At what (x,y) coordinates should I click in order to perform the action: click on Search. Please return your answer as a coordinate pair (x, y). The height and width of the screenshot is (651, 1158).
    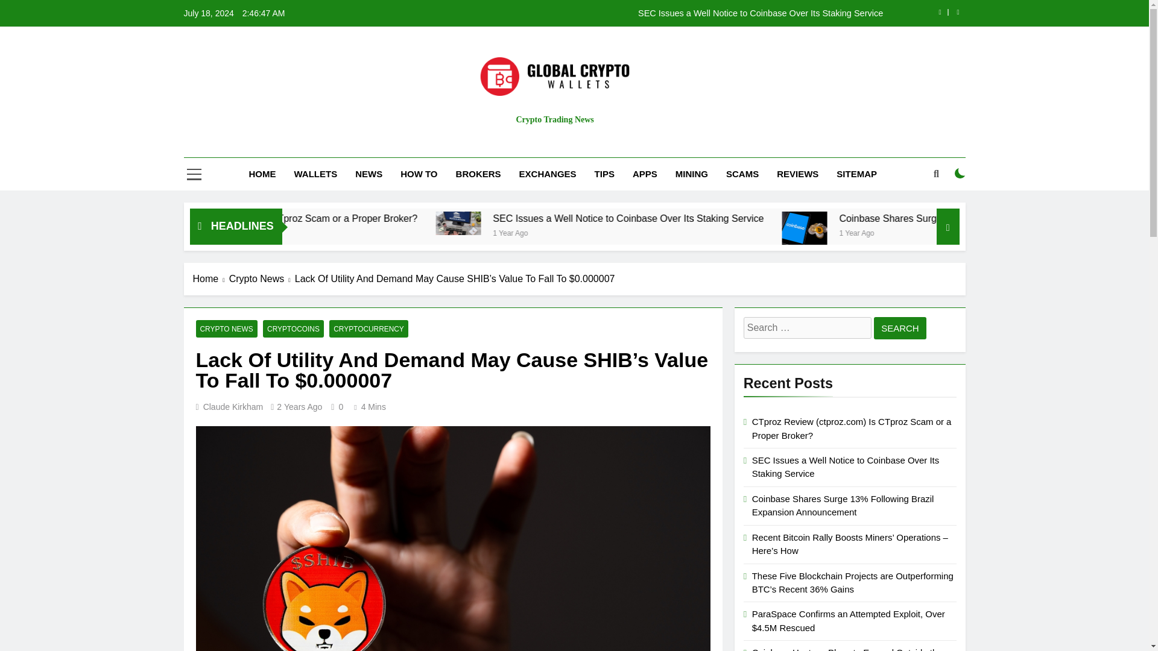
    Looking at the image, I should click on (900, 328).